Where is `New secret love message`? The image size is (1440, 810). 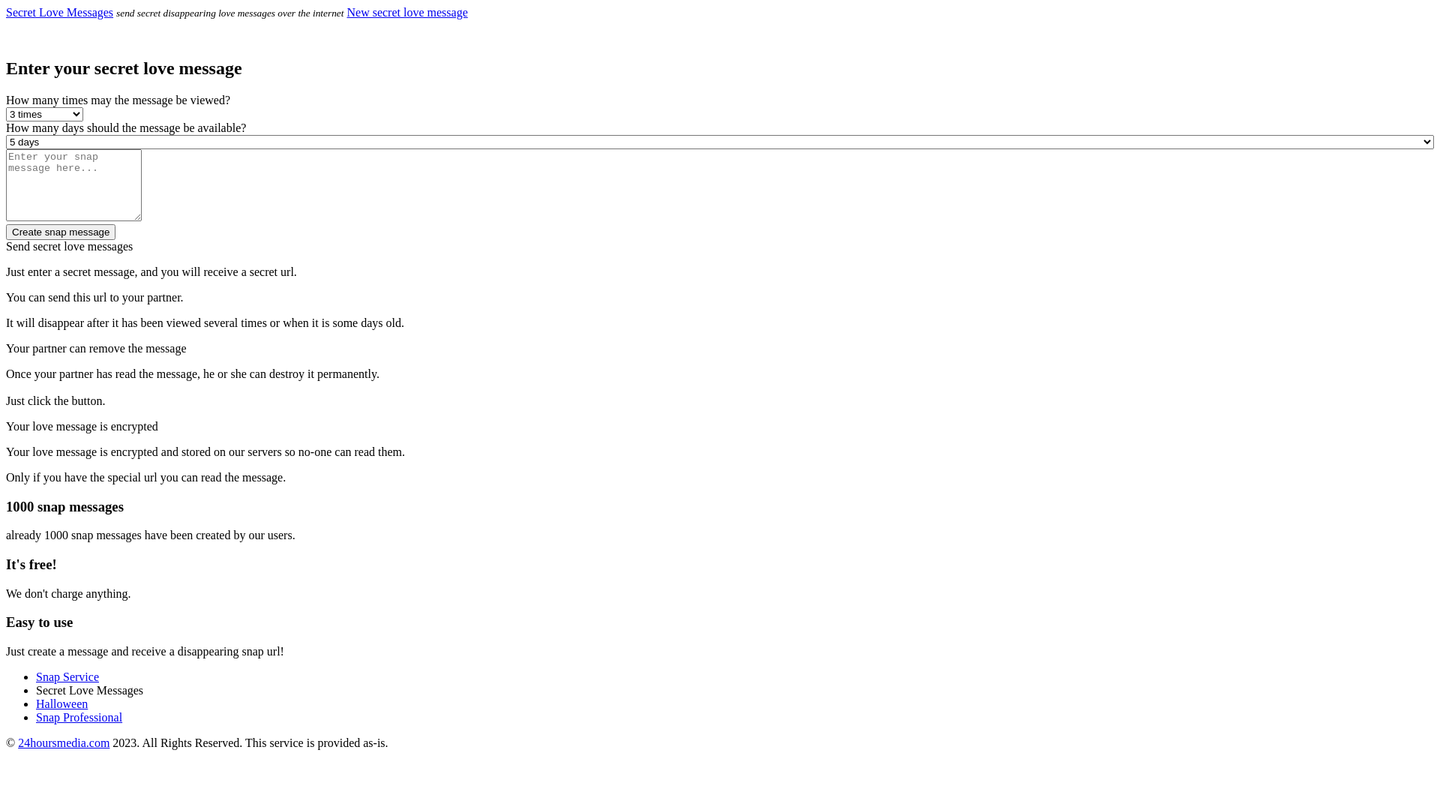
New secret love message is located at coordinates (406, 12).